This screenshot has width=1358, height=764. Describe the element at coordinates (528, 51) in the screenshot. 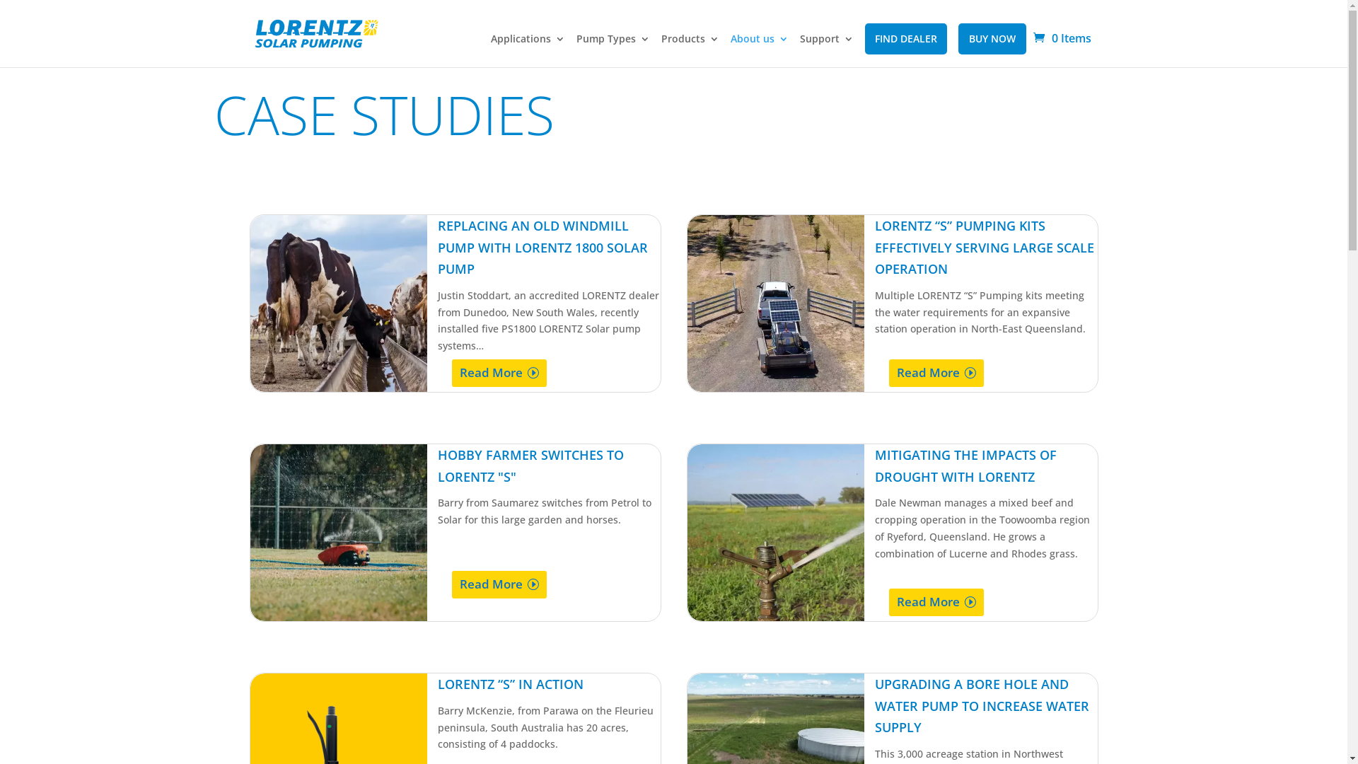

I see `Applications` at that location.